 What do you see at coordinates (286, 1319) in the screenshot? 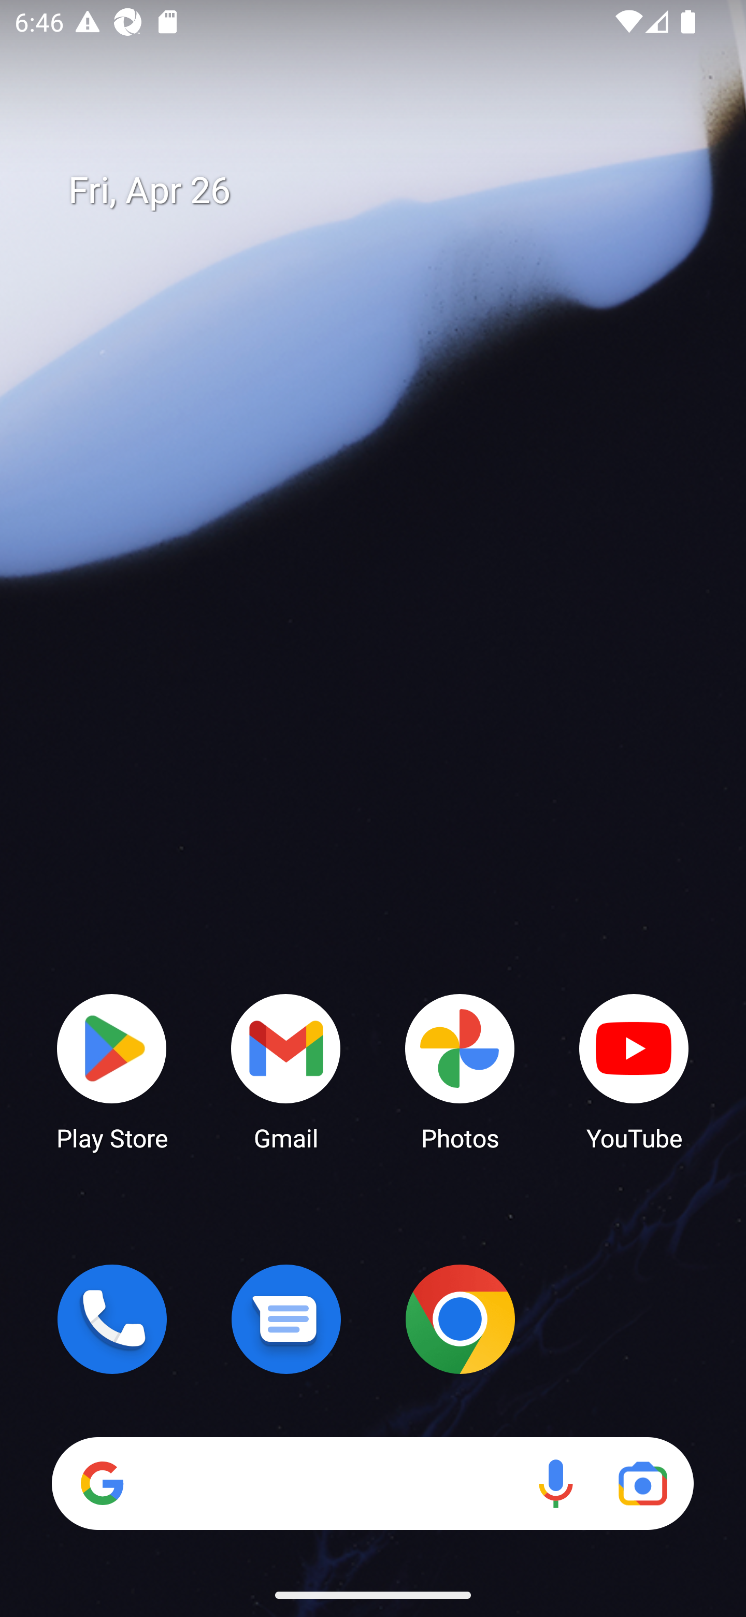
I see `Messages` at bounding box center [286, 1319].